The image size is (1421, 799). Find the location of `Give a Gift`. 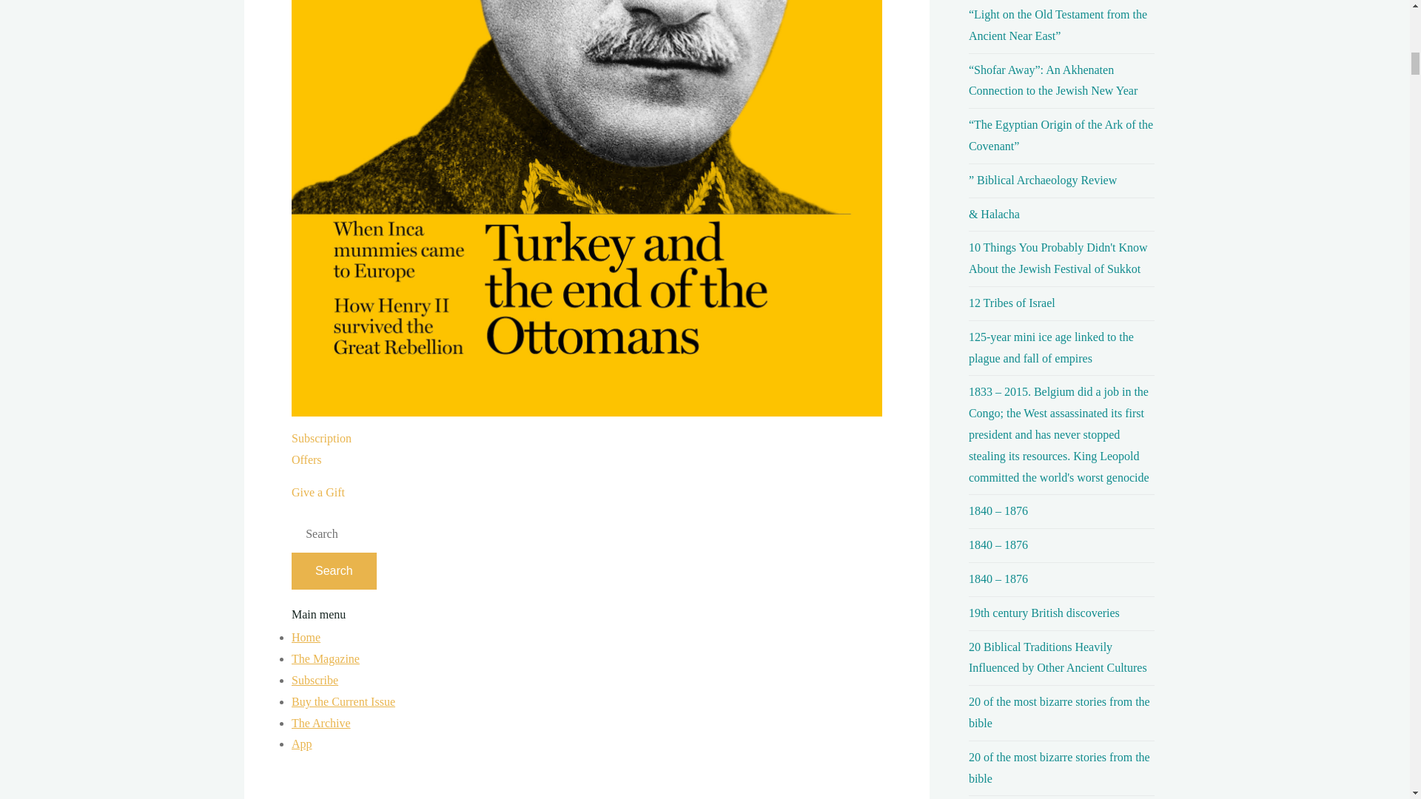

Give a Gift is located at coordinates (318, 491).